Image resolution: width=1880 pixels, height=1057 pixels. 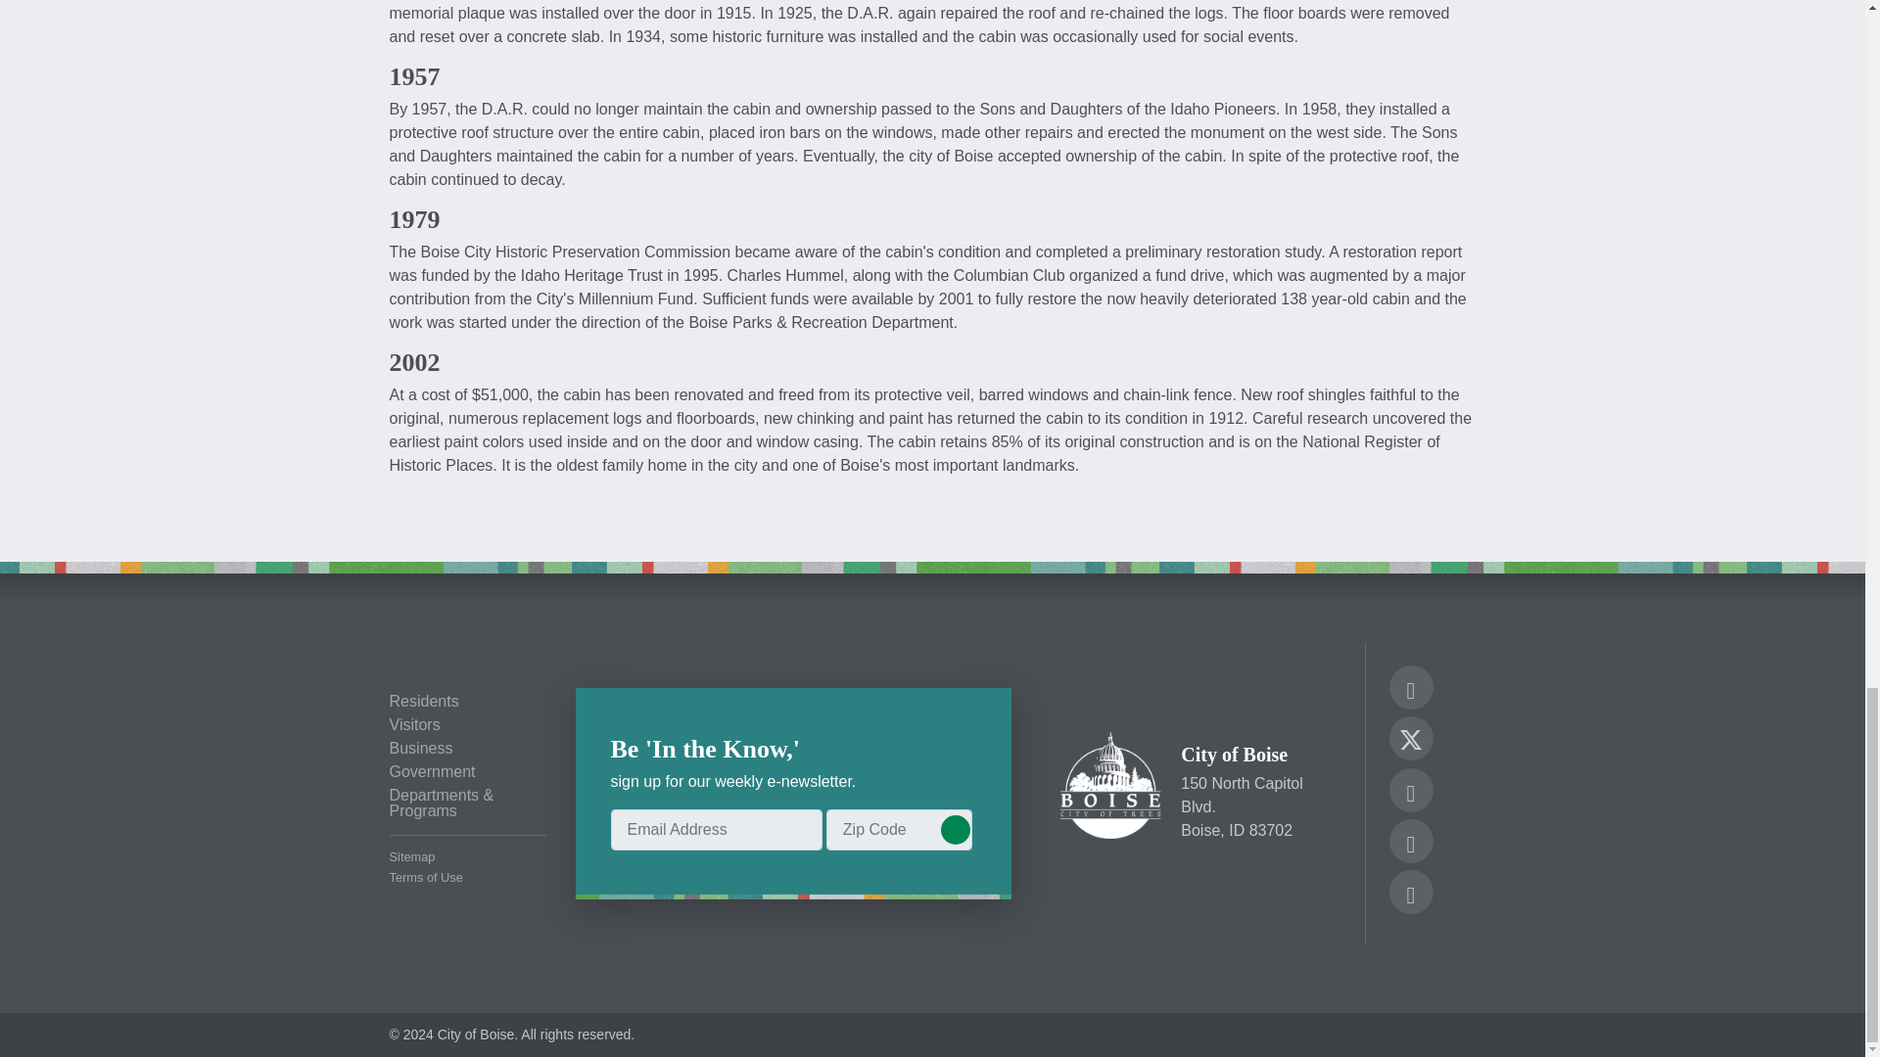 What do you see at coordinates (1410, 895) in the screenshot?
I see `LinkedIn` at bounding box center [1410, 895].